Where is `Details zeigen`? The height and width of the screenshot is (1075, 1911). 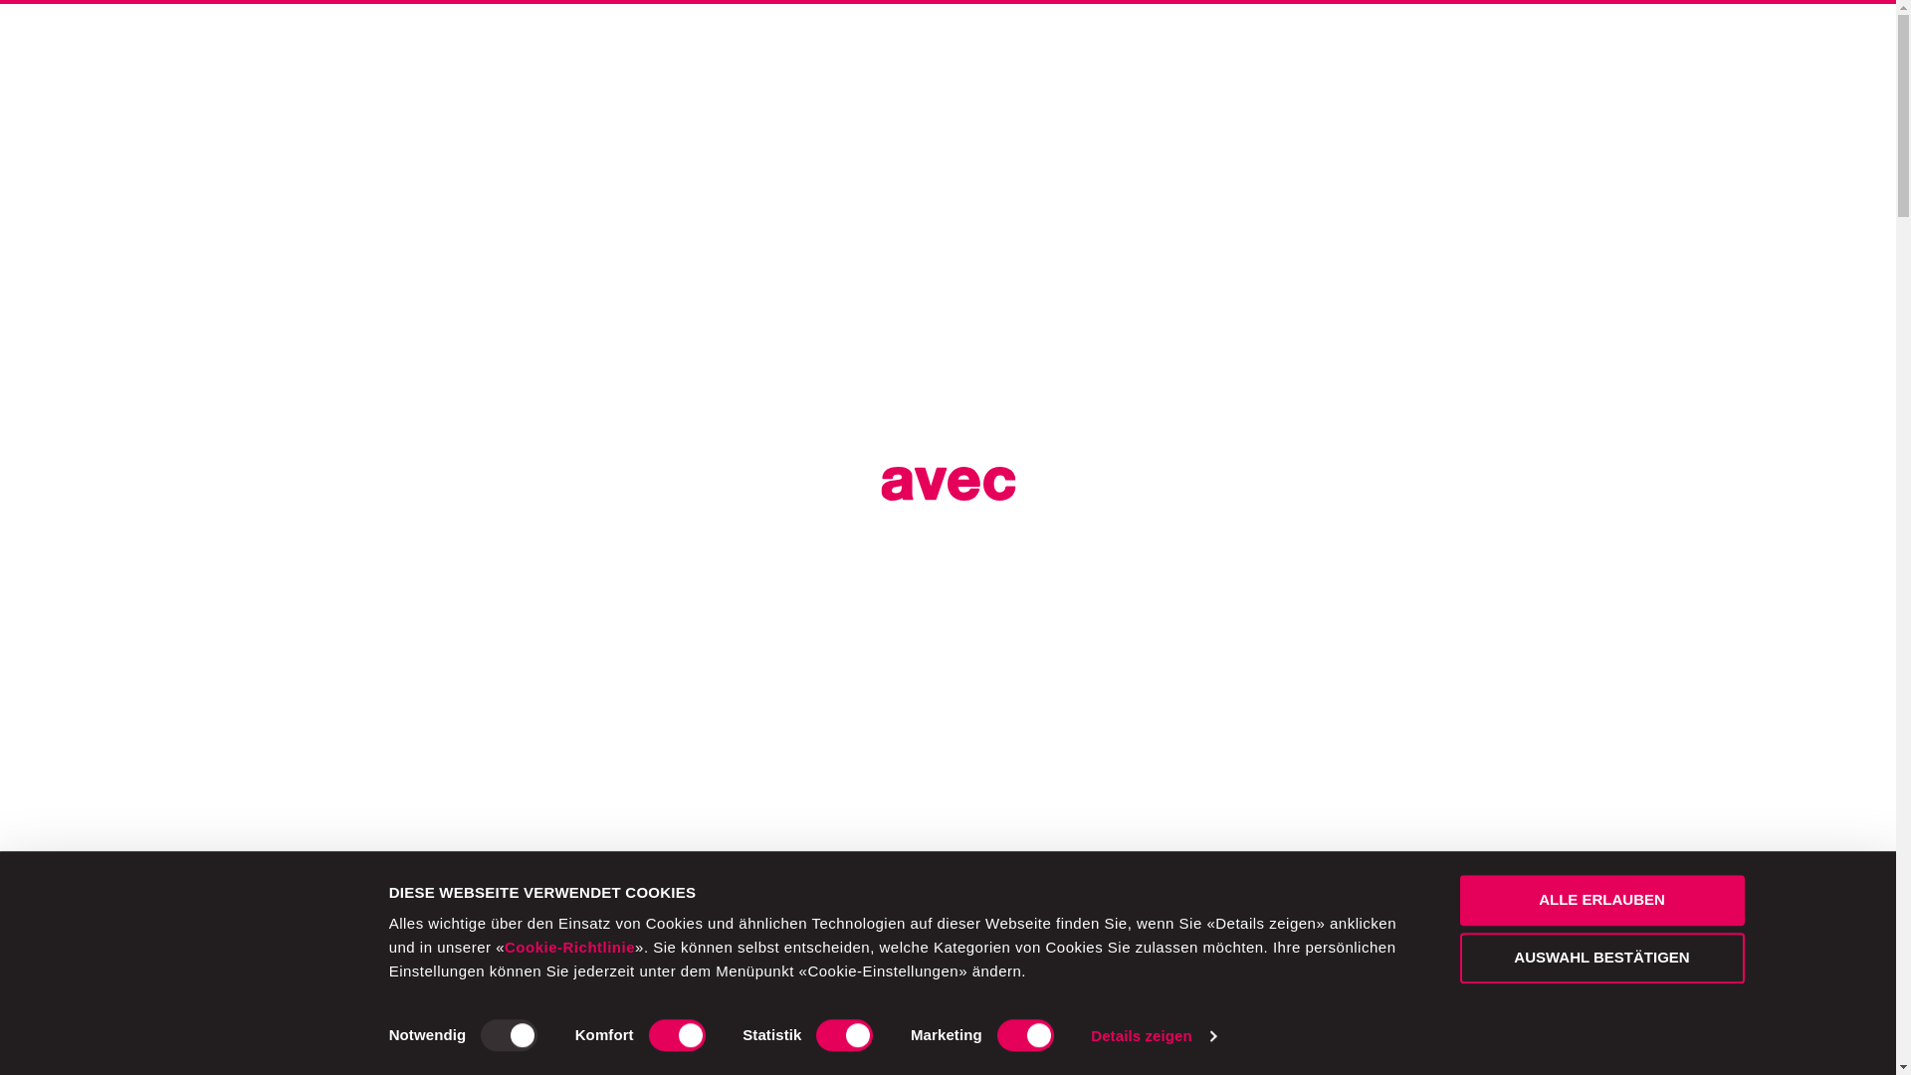 Details zeigen is located at coordinates (1153, 1036).